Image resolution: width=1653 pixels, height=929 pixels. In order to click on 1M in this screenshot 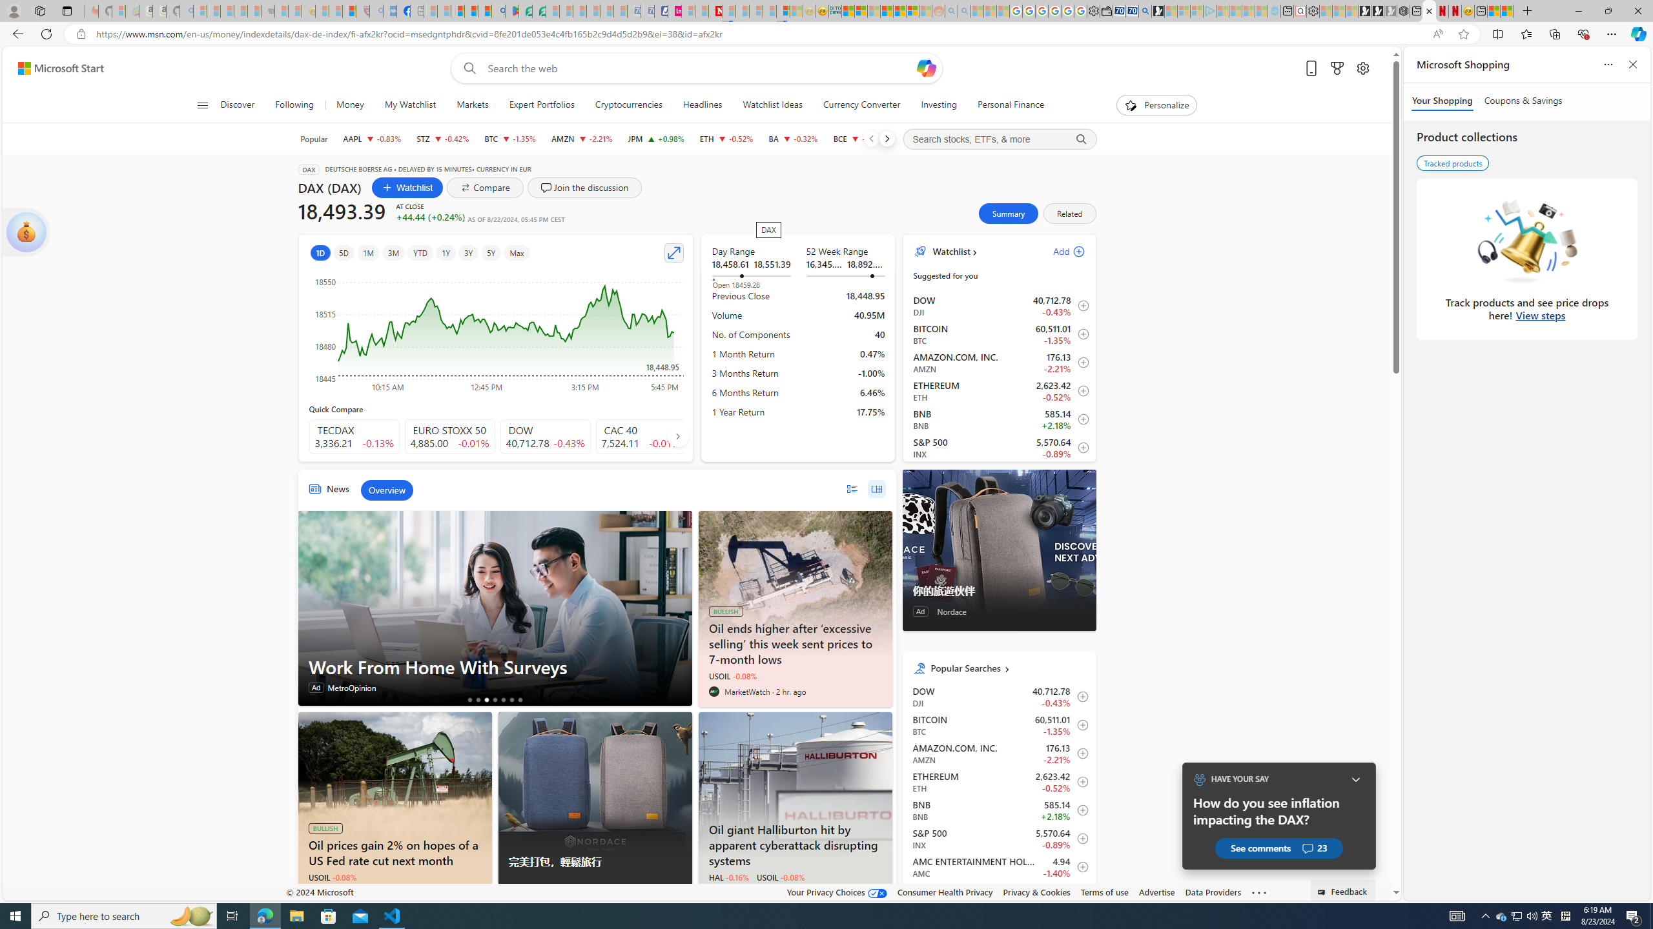, I will do `click(368, 253)`.